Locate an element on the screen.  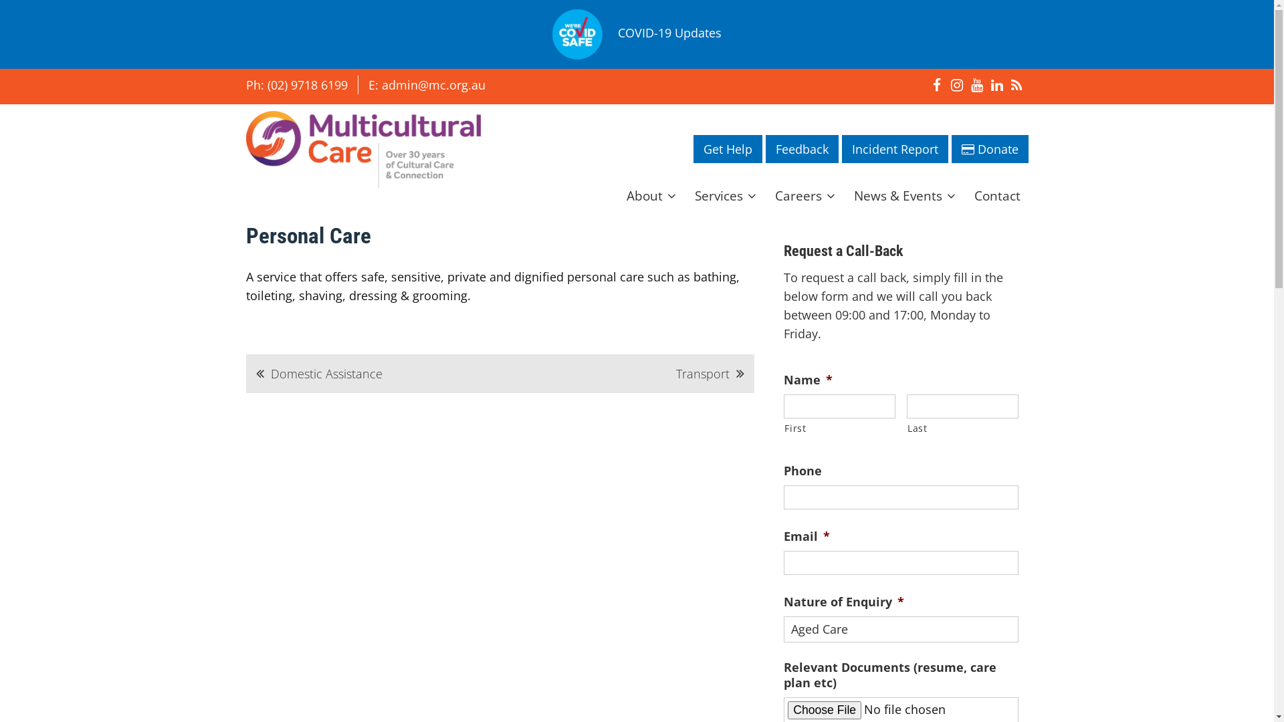
About is located at coordinates (650, 196).